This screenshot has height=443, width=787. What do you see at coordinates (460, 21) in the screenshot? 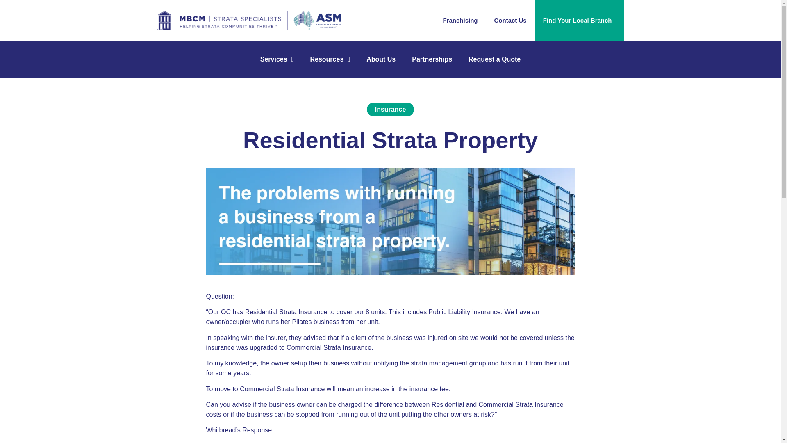
I see `Franchising` at bounding box center [460, 21].